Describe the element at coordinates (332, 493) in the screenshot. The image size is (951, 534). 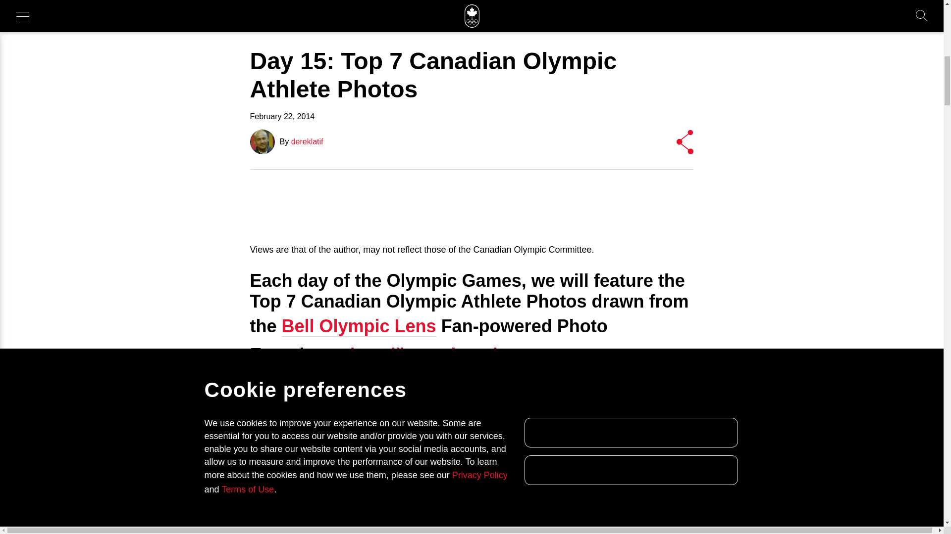
I see `Christopher Spring` at that location.